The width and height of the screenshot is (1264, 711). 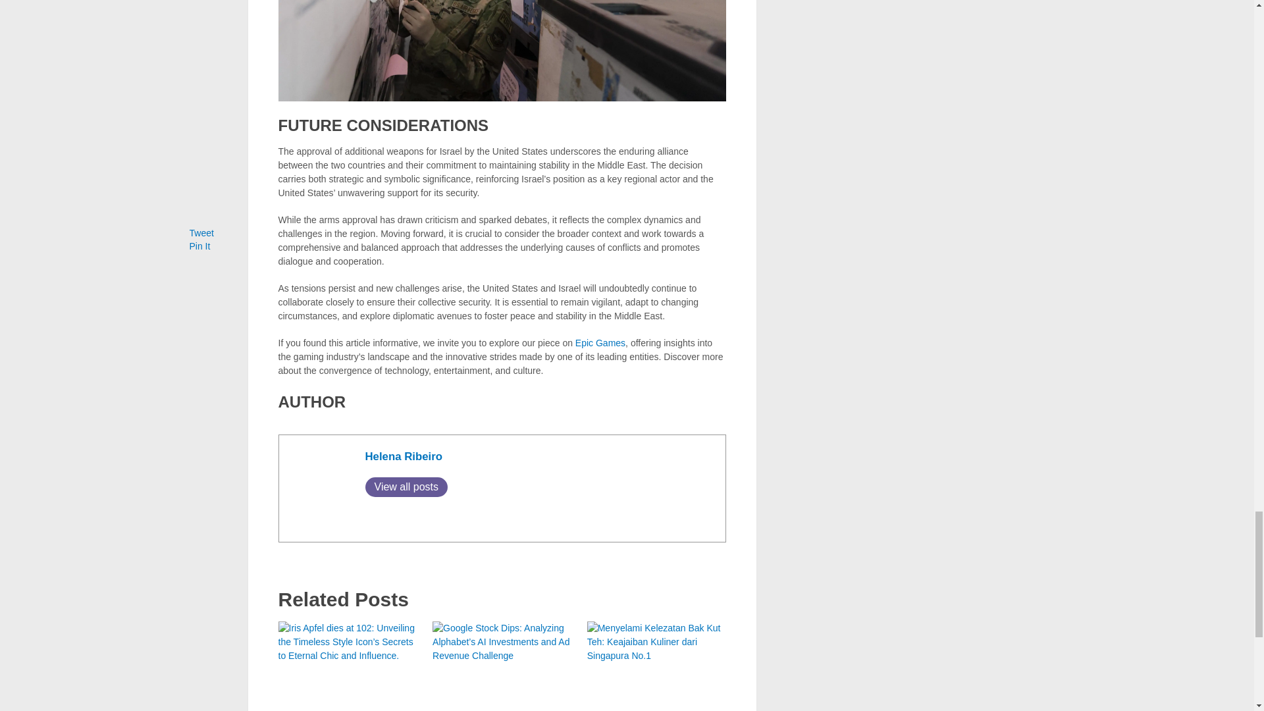 I want to click on Epic Games, so click(x=600, y=343).